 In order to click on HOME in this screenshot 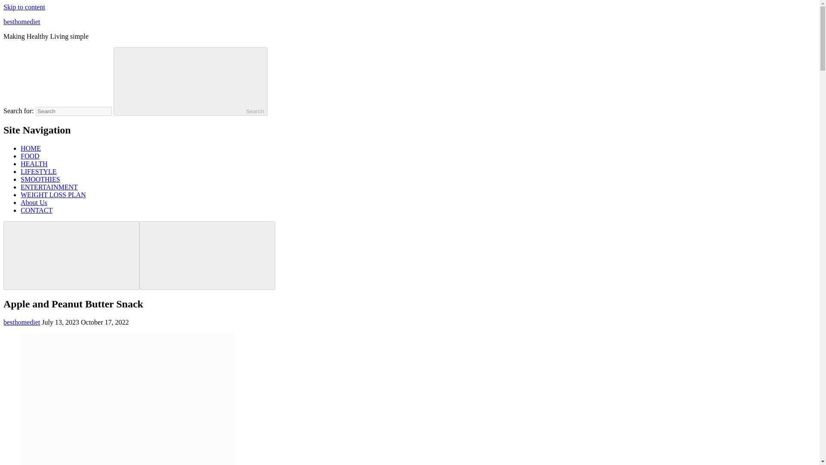, I will do `click(31, 148)`.